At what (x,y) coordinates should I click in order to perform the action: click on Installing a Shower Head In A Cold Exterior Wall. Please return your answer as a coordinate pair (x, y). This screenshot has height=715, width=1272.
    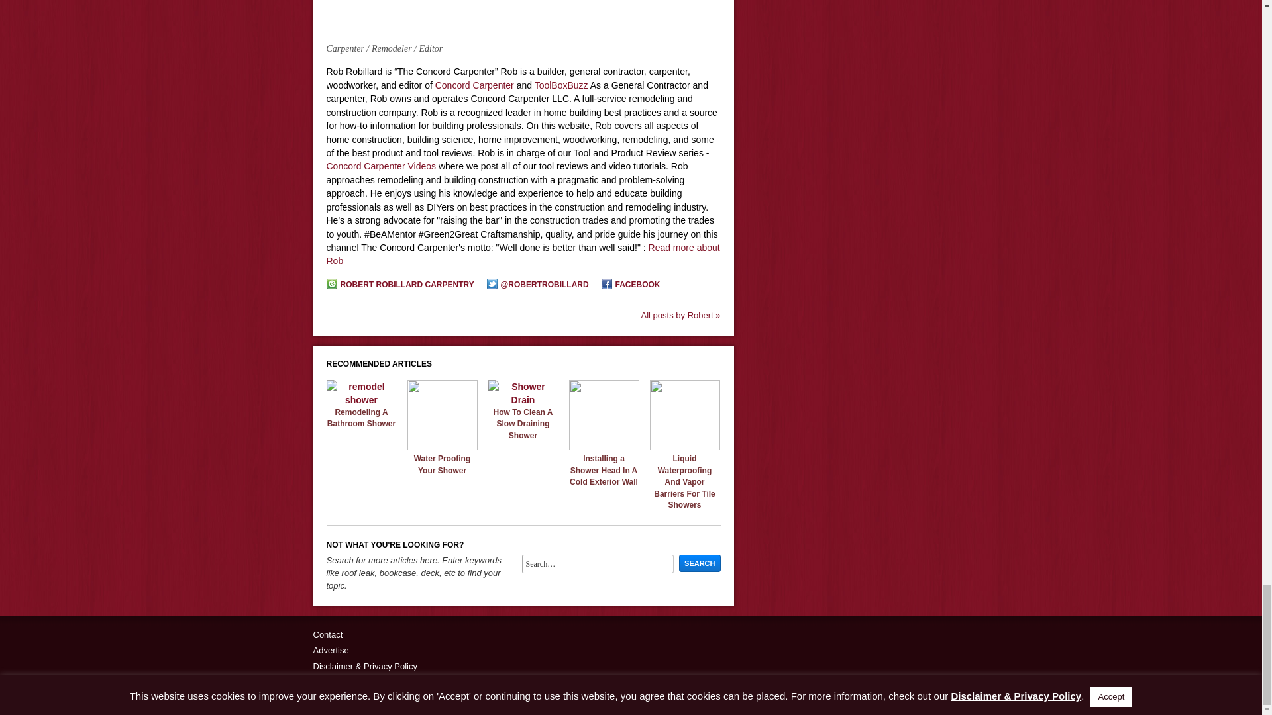
    Looking at the image, I should click on (603, 446).